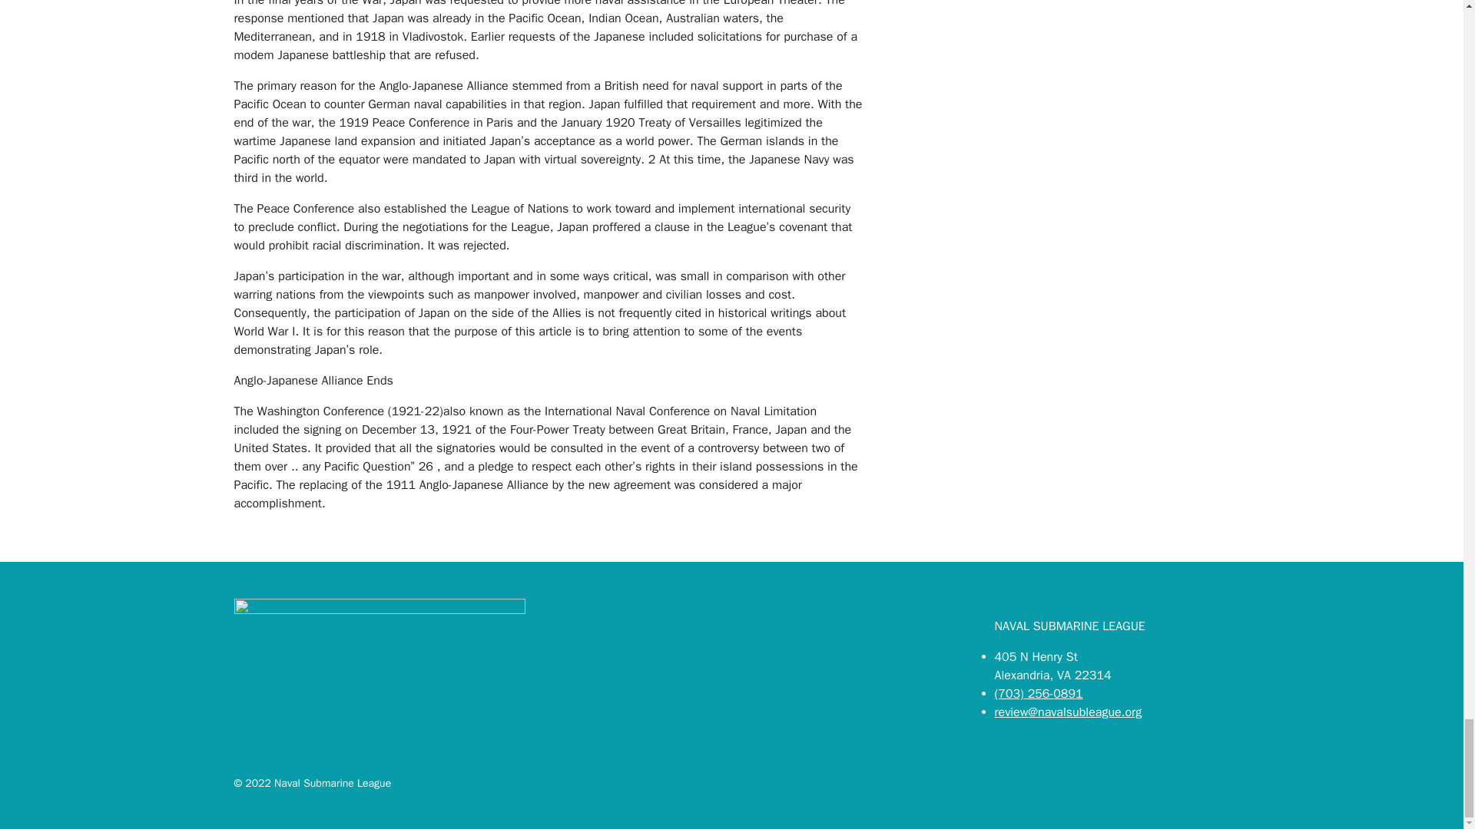 Image resolution: width=1475 pixels, height=829 pixels. Describe the element at coordinates (1039, 694) in the screenshot. I see `Call Us` at that location.